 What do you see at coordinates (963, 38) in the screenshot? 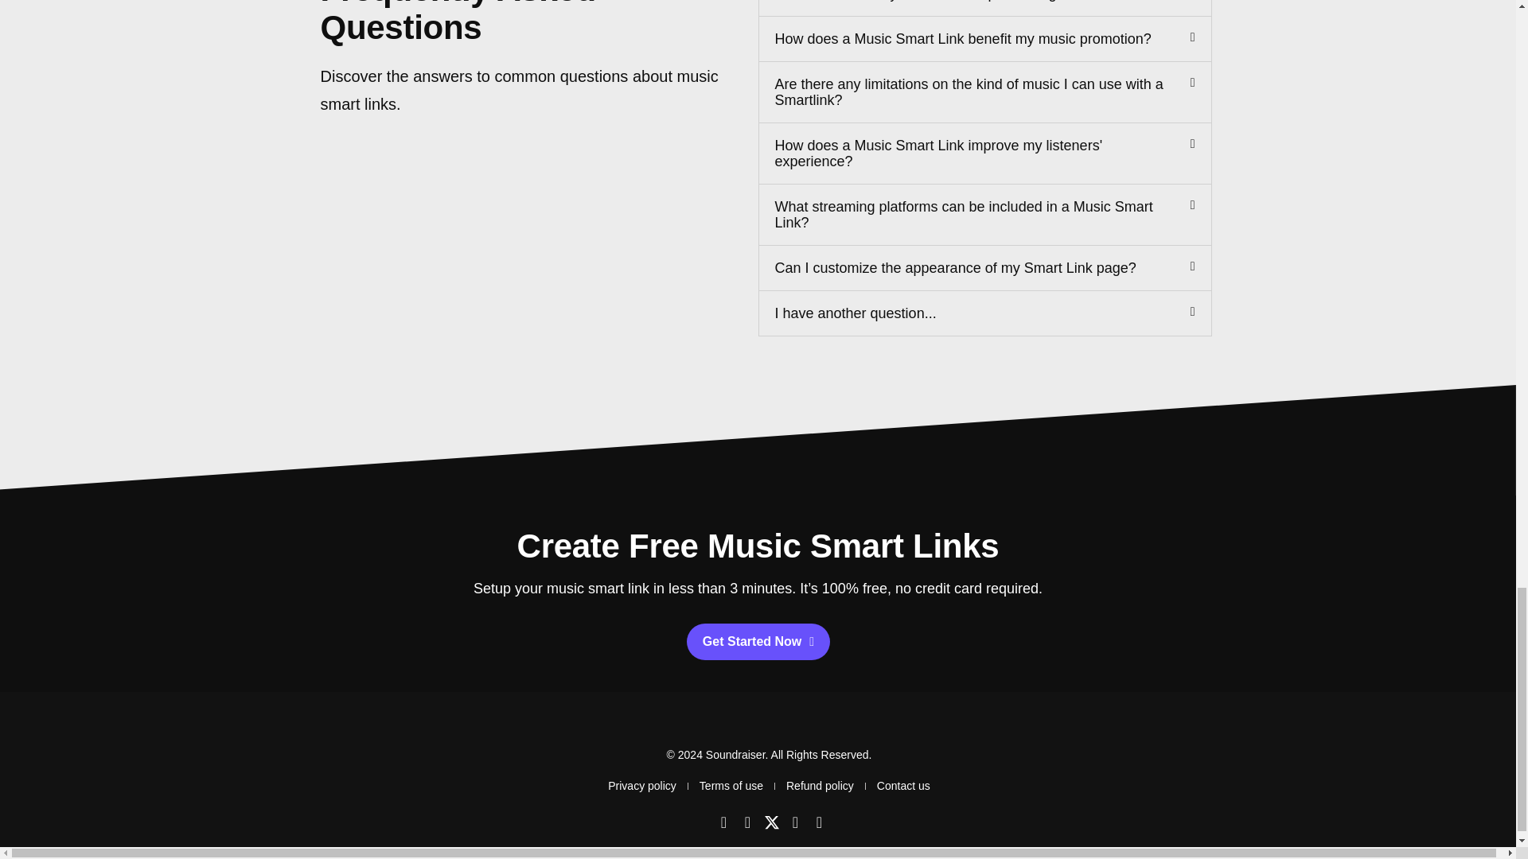
I see `How does a Music Smart Link benefit my music promotion?` at bounding box center [963, 38].